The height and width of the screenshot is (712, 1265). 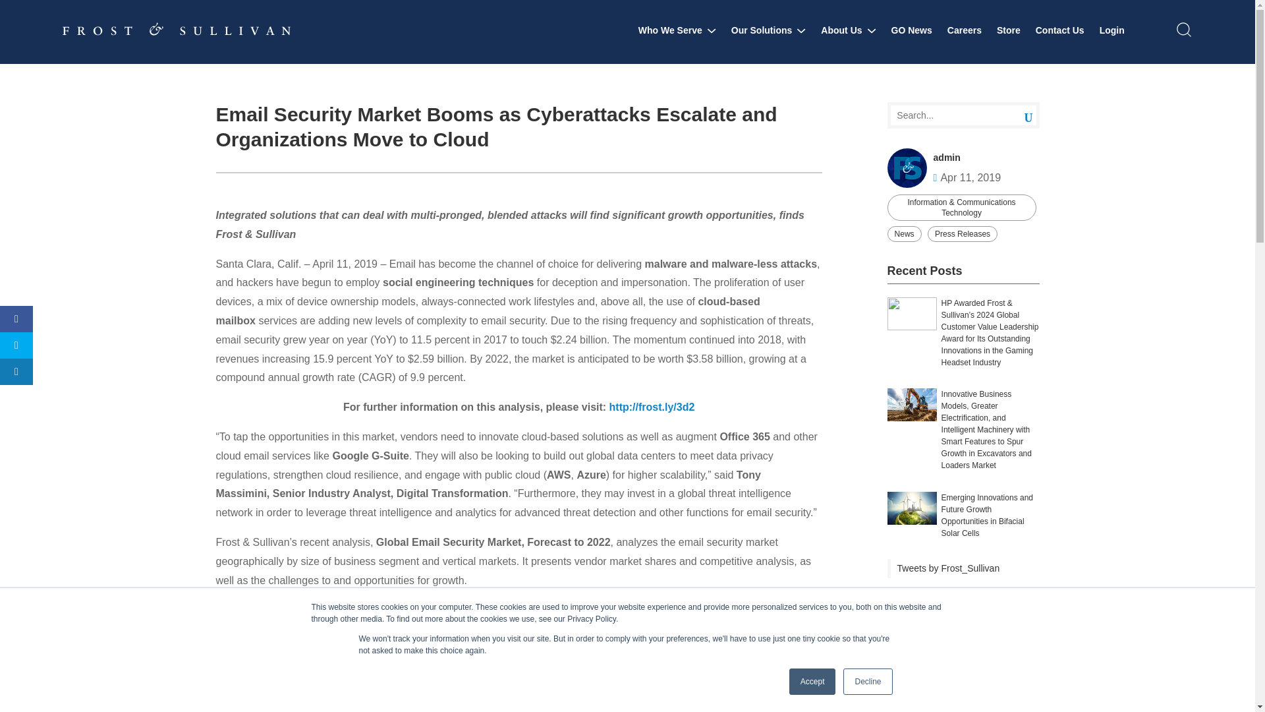 I want to click on Decline, so click(x=867, y=682).